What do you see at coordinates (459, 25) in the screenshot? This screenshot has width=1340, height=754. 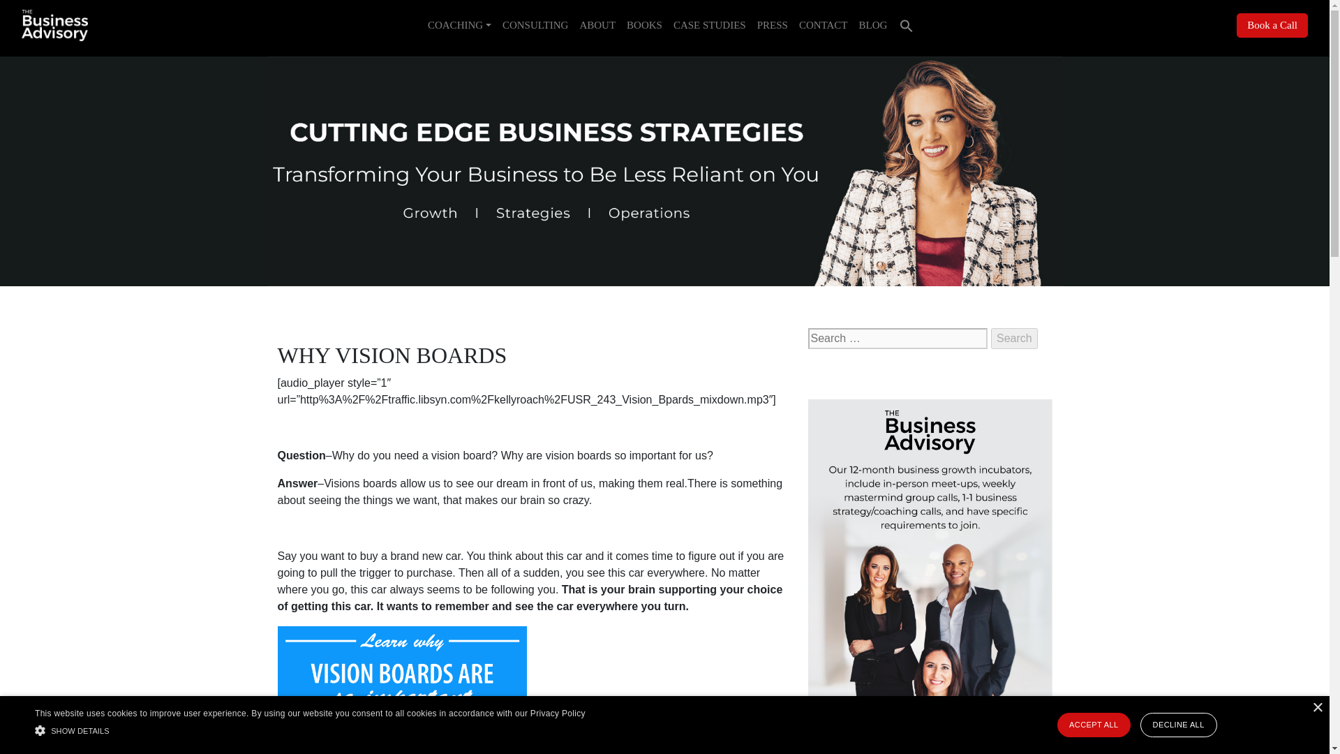 I see `COACHING` at bounding box center [459, 25].